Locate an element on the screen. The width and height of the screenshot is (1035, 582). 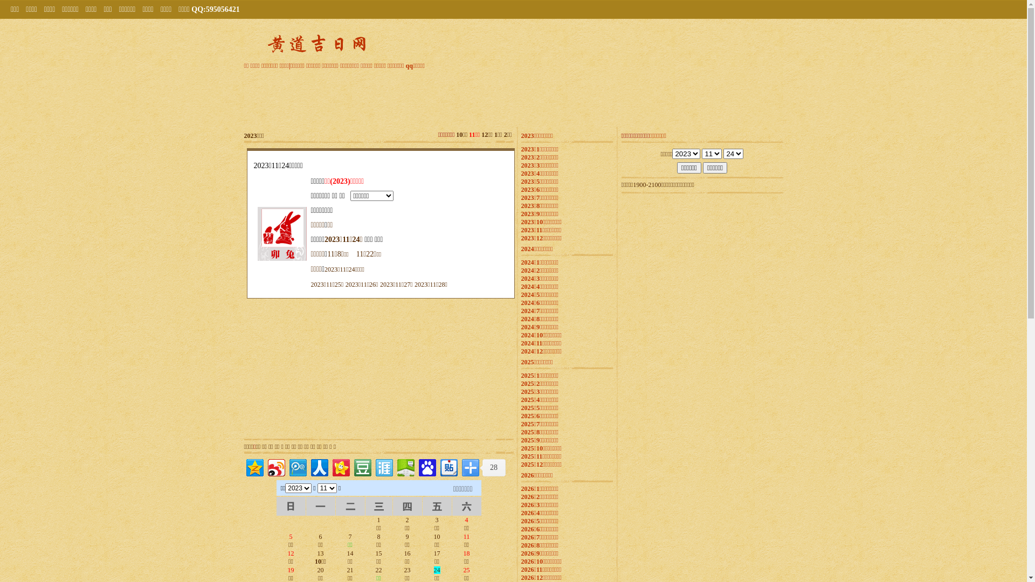
Advertisement is located at coordinates (446, 369).